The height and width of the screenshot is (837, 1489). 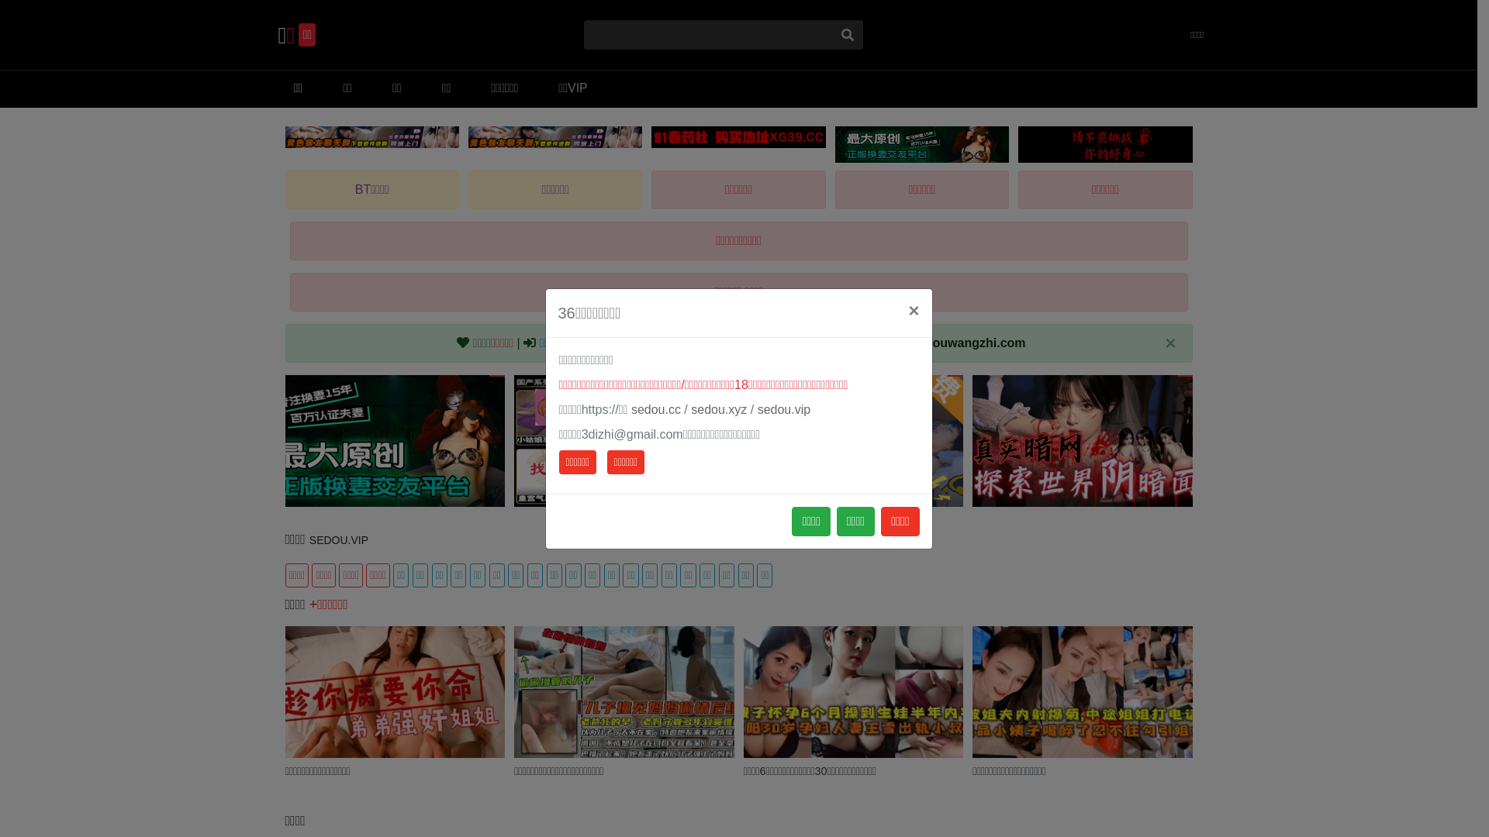 What do you see at coordinates (969, 343) in the screenshot?
I see `sedouwangzhi.com` at bounding box center [969, 343].